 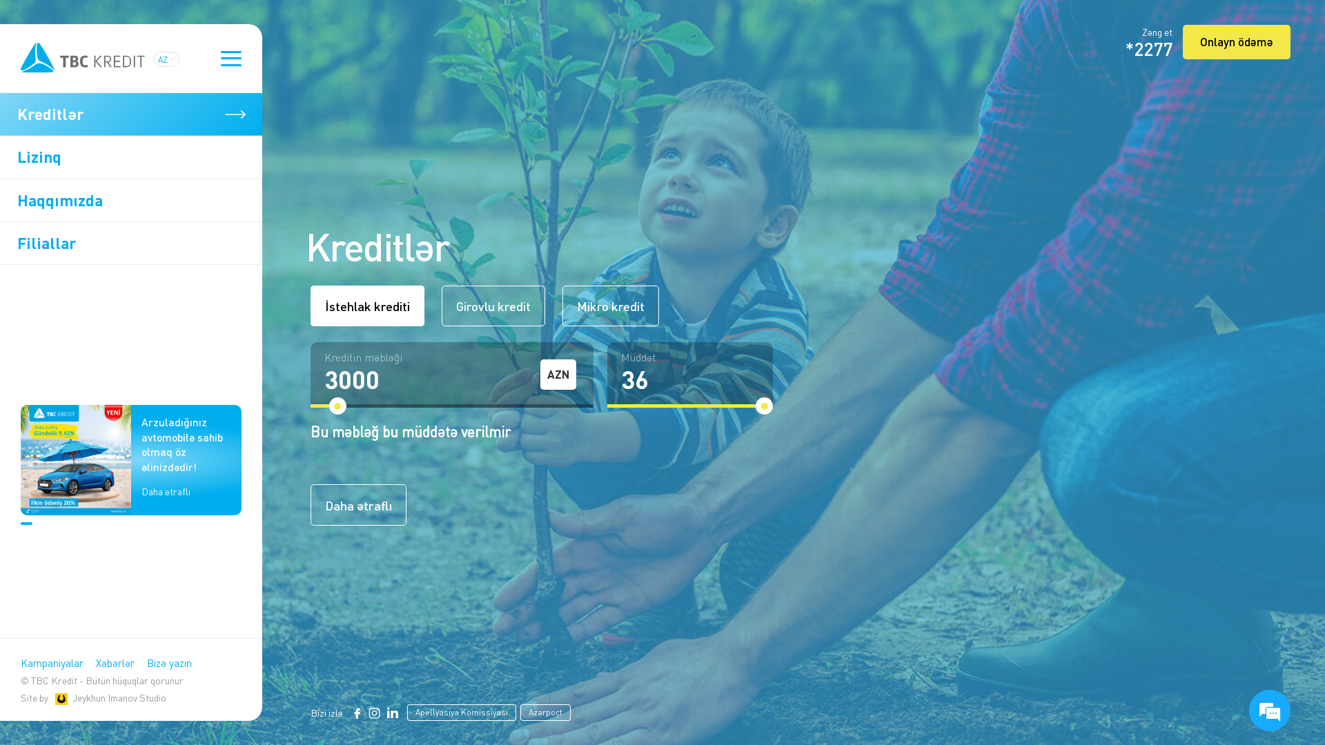 I want to click on Girovlu kredit, so click(x=493, y=306).